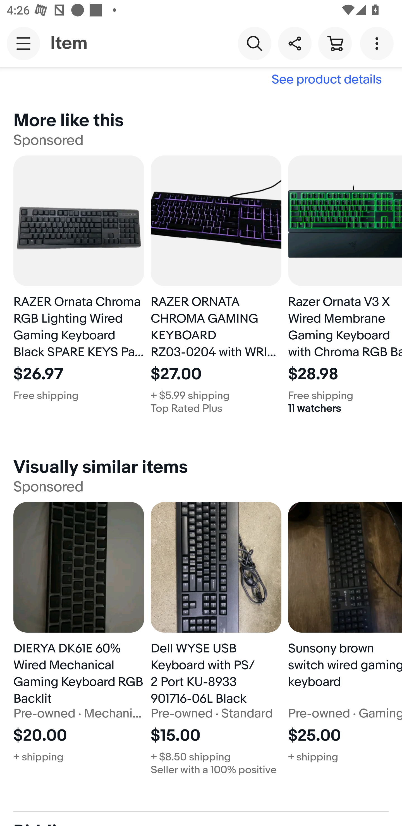  Describe the element at coordinates (23, 43) in the screenshot. I see `Main navigation, open` at that location.